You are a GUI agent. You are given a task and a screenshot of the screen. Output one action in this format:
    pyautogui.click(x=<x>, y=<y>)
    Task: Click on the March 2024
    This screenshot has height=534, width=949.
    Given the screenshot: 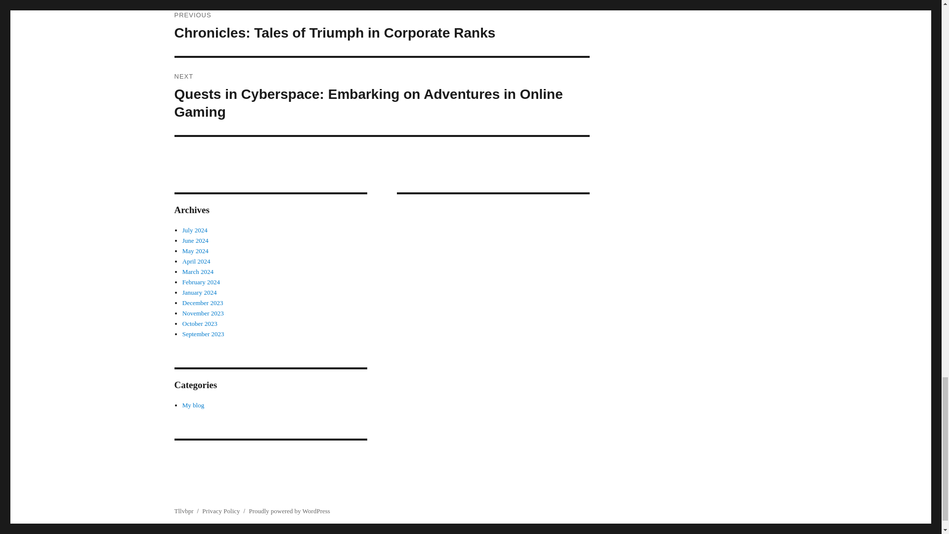 What is the action you would take?
    pyautogui.click(x=198, y=272)
    